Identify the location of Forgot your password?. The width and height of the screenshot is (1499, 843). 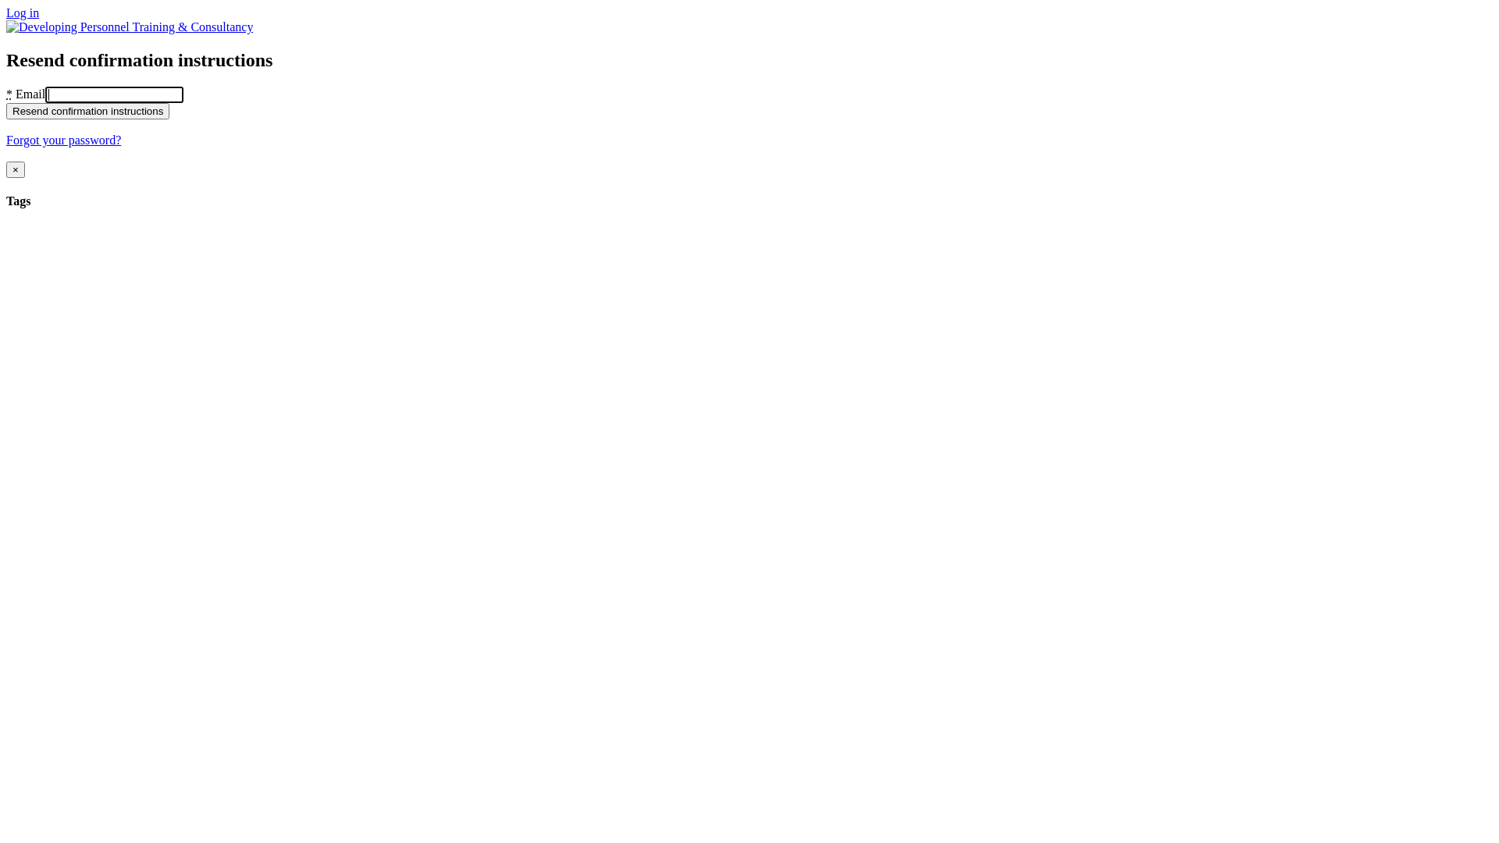
(64, 140).